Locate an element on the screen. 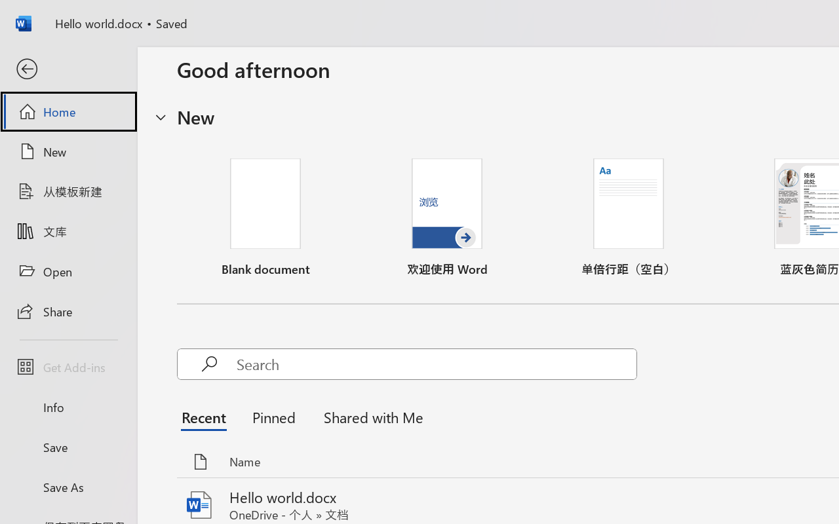 This screenshot has height=524, width=839. Get Add-ins is located at coordinates (68, 367).